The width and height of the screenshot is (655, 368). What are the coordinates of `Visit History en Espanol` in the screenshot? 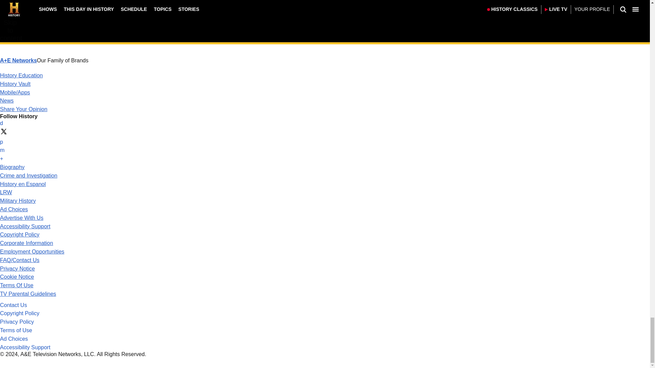 It's located at (23, 184).